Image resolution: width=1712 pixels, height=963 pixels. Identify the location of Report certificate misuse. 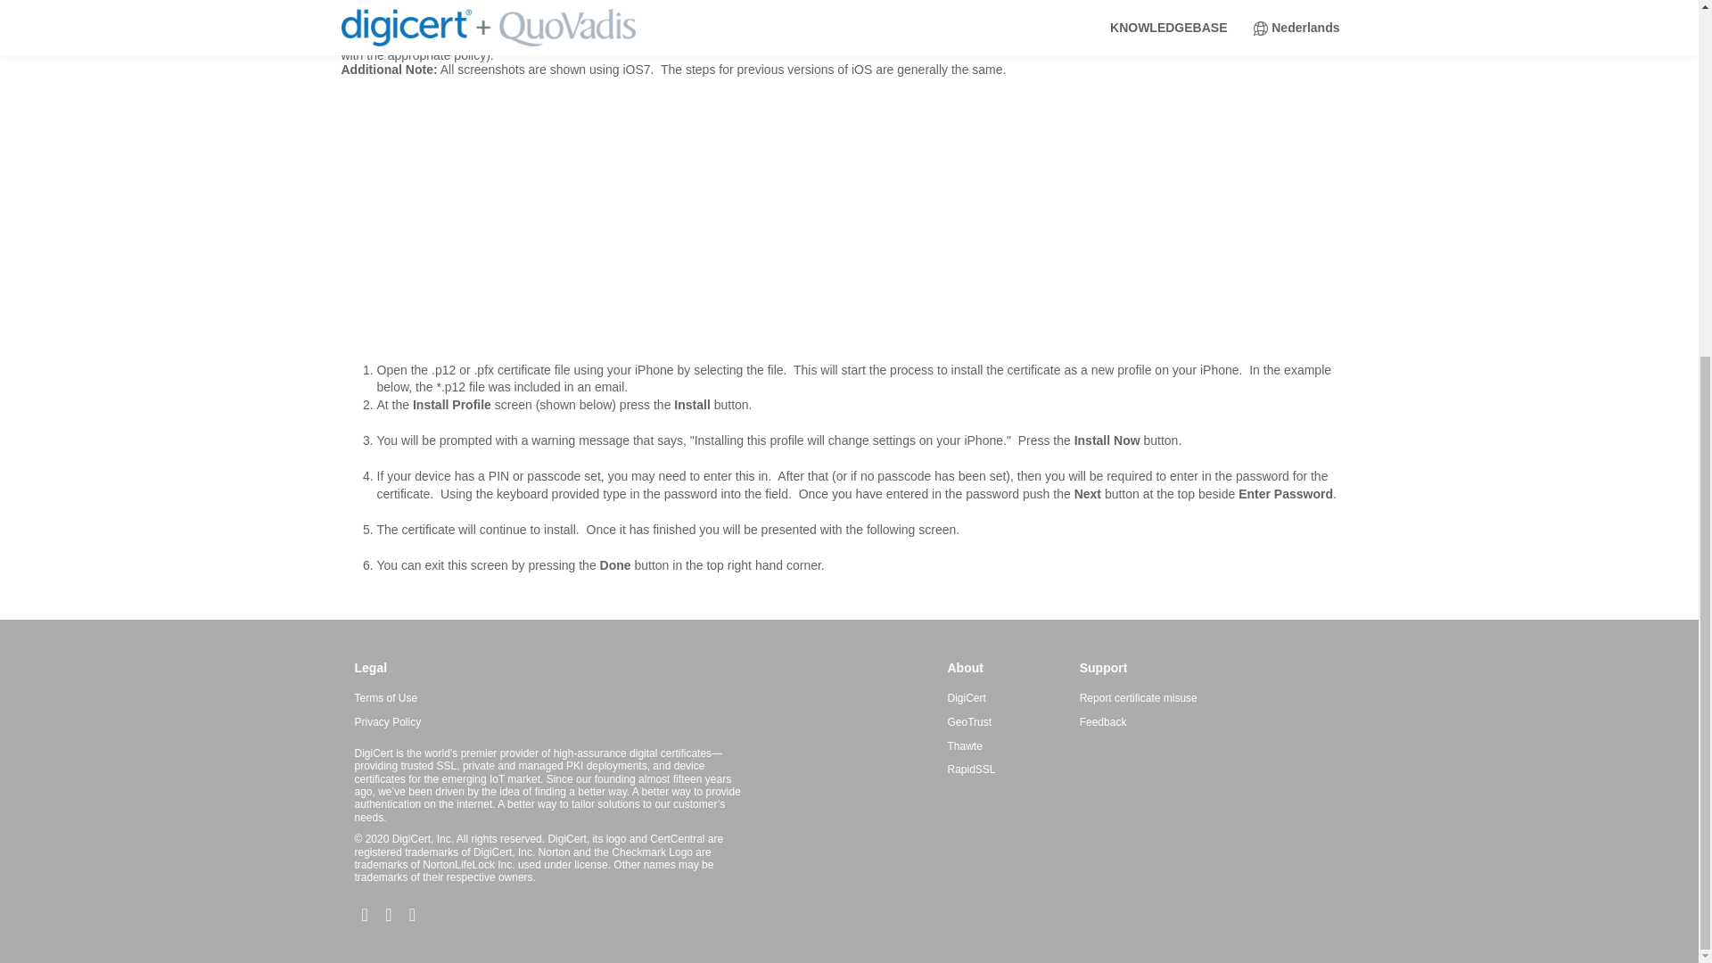
(1138, 699).